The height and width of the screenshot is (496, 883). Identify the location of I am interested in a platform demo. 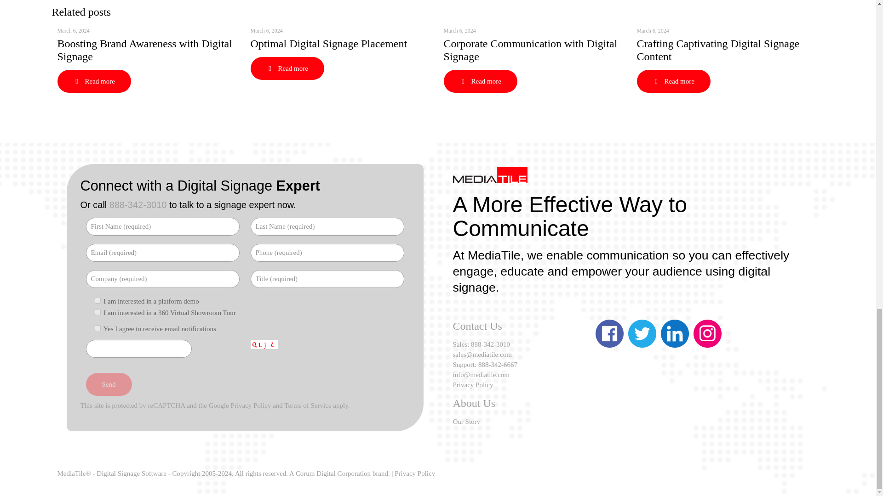
(97, 300).